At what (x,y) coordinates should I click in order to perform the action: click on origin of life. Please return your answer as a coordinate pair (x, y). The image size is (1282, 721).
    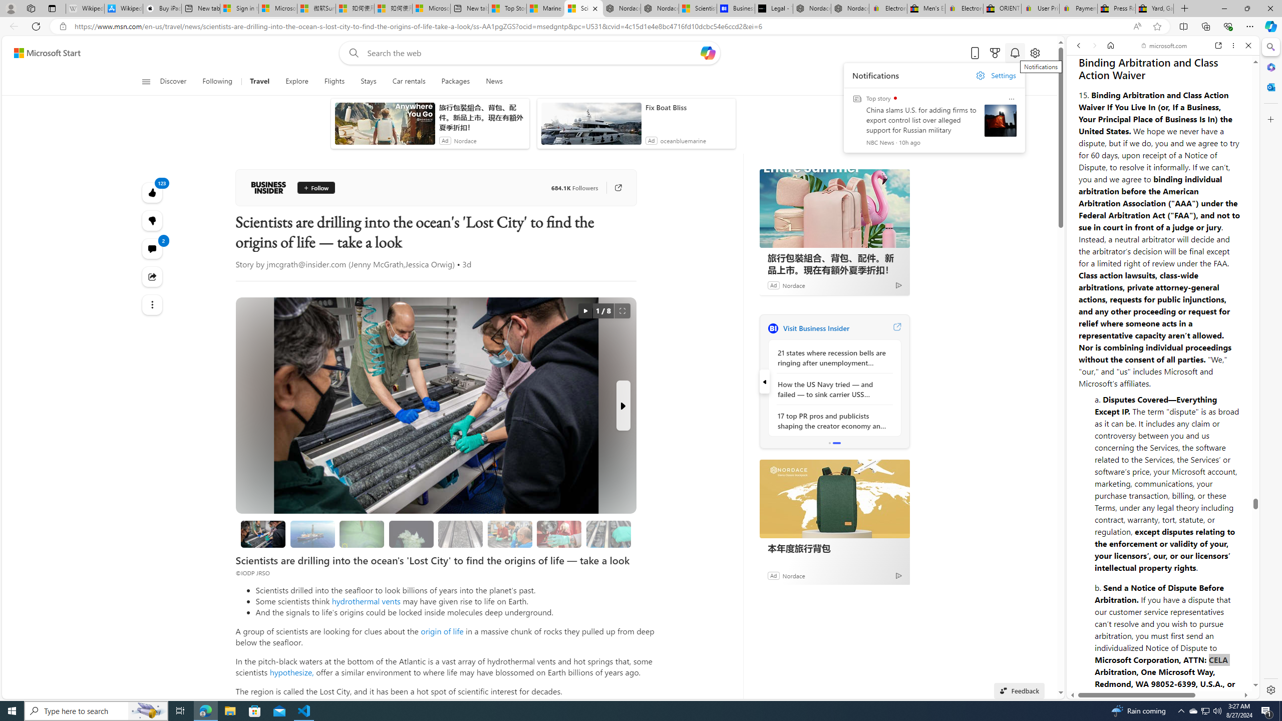
    Looking at the image, I should click on (442, 631).